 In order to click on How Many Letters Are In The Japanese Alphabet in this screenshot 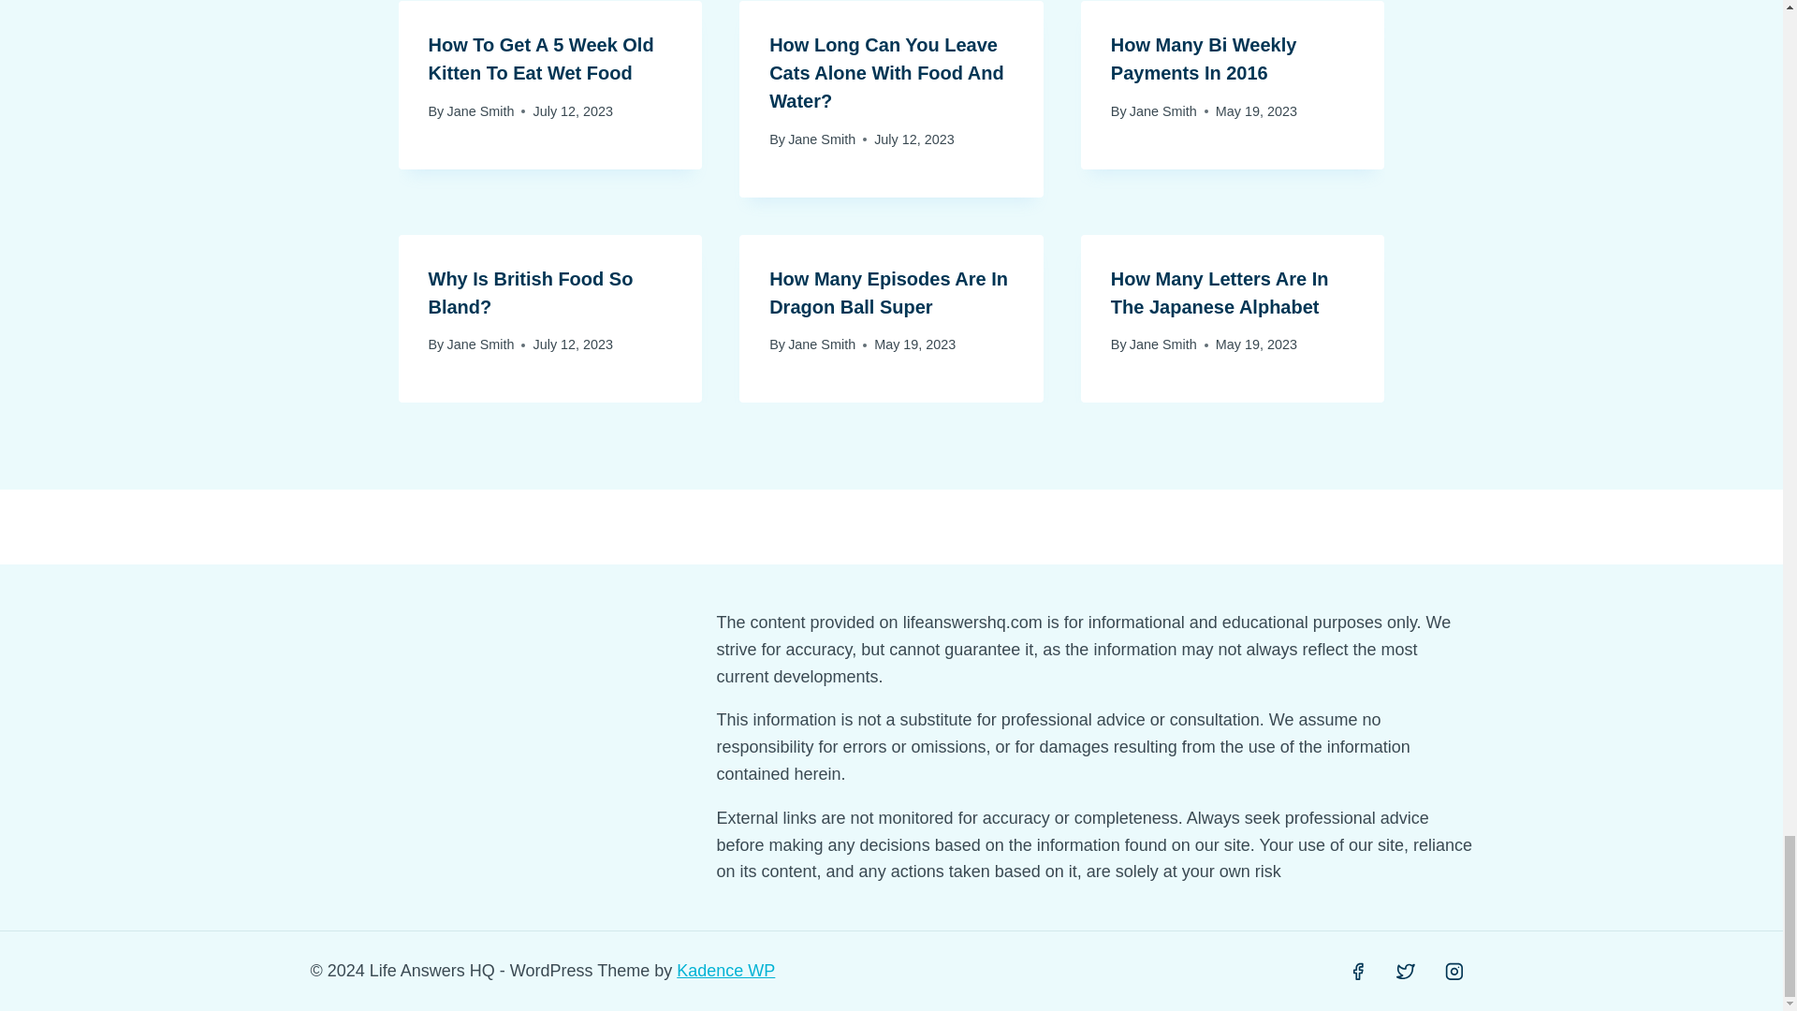, I will do `click(1220, 293)`.